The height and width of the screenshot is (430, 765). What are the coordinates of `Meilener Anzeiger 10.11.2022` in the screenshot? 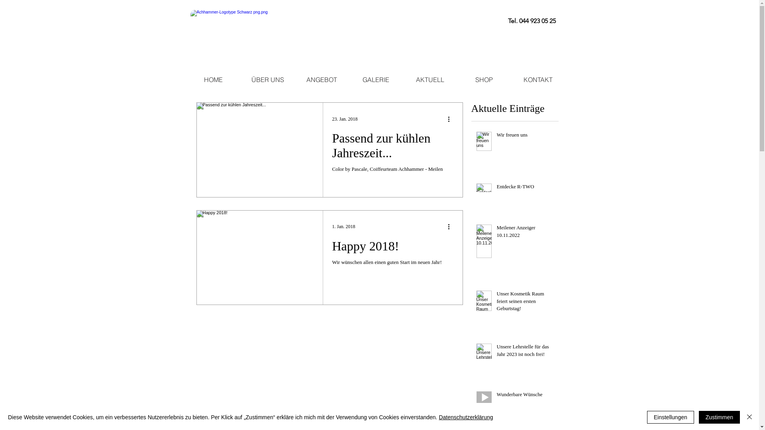 It's located at (525, 233).